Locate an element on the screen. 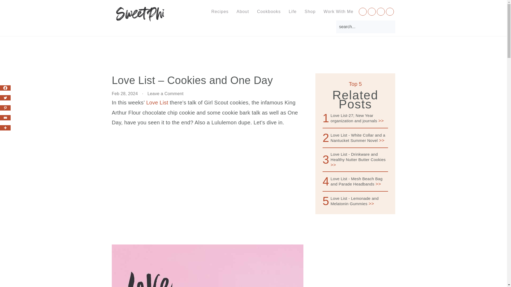 The image size is (511, 287). Sweetphi is located at coordinates (141, 18).